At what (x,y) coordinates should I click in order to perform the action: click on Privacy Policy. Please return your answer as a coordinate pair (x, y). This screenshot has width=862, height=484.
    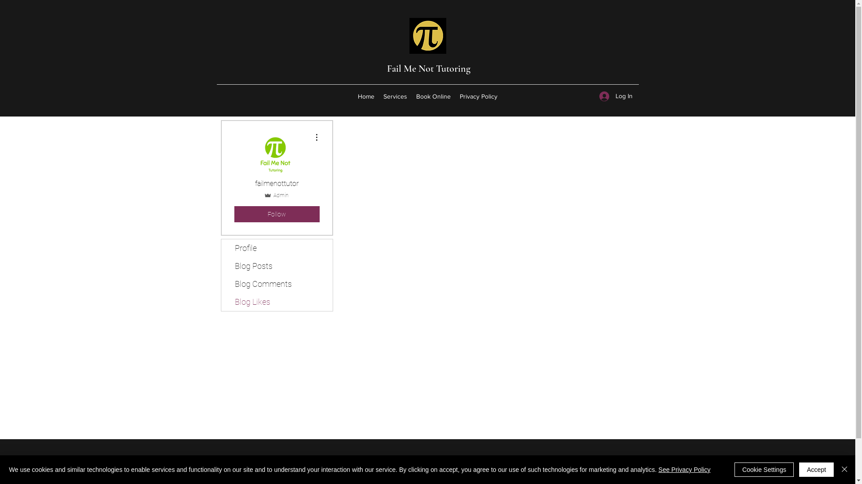
    Looking at the image, I should click on (479, 96).